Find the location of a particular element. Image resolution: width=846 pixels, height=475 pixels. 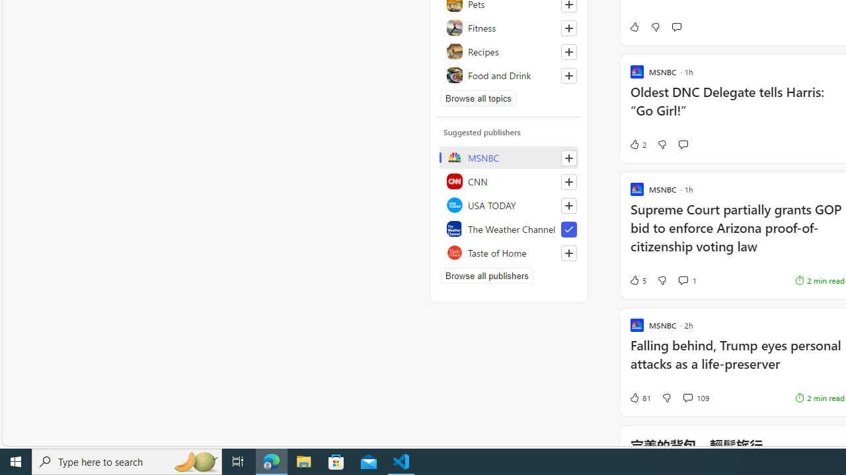

Start the conversation is located at coordinates (683, 144).